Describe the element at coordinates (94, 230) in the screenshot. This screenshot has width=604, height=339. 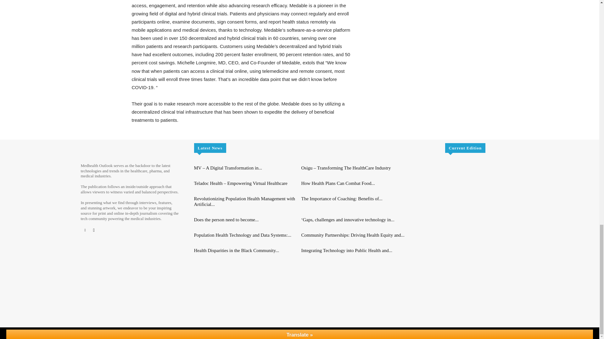
I see `Twitter` at that location.